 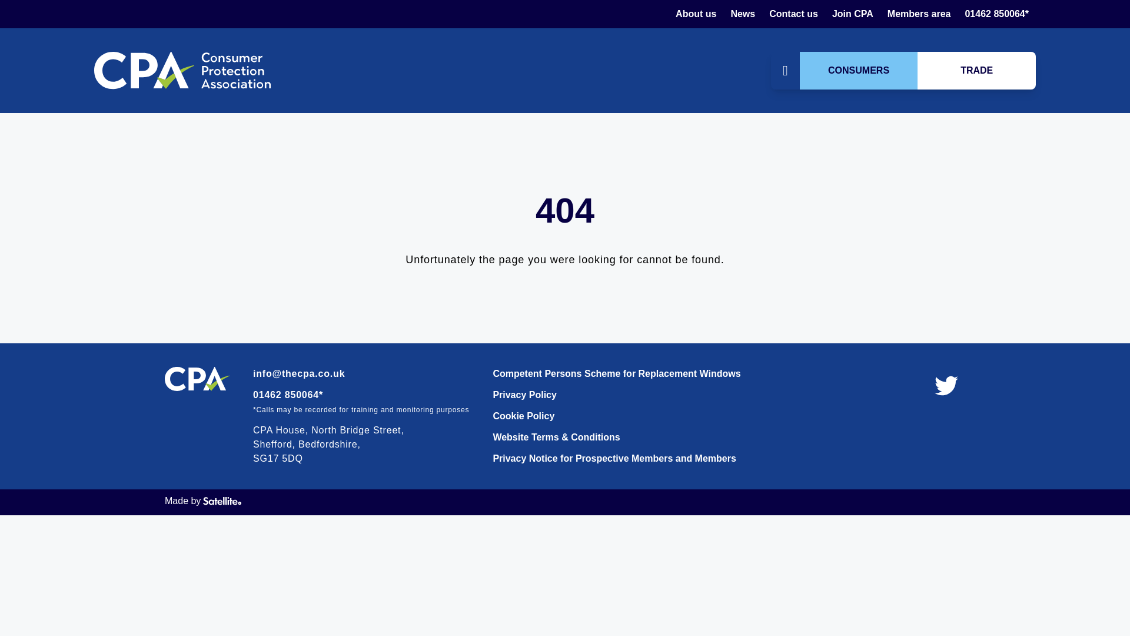 What do you see at coordinates (852, 14) in the screenshot?
I see `Join CPA` at bounding box center [852, 14].